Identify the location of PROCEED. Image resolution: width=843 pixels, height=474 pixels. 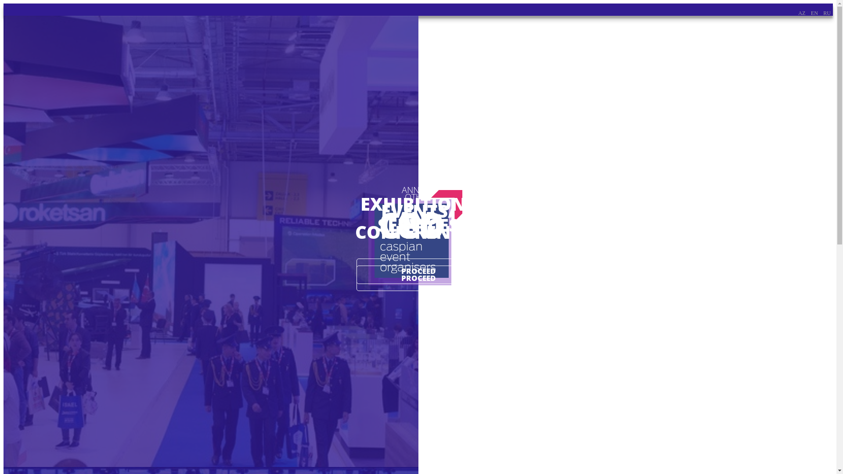
(418, 271).